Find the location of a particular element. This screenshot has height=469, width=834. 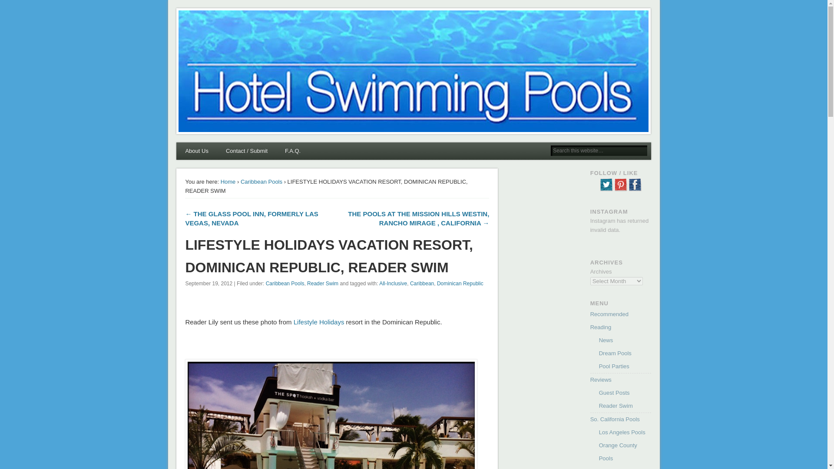

Caribbean is located at coordinates (422, 283).